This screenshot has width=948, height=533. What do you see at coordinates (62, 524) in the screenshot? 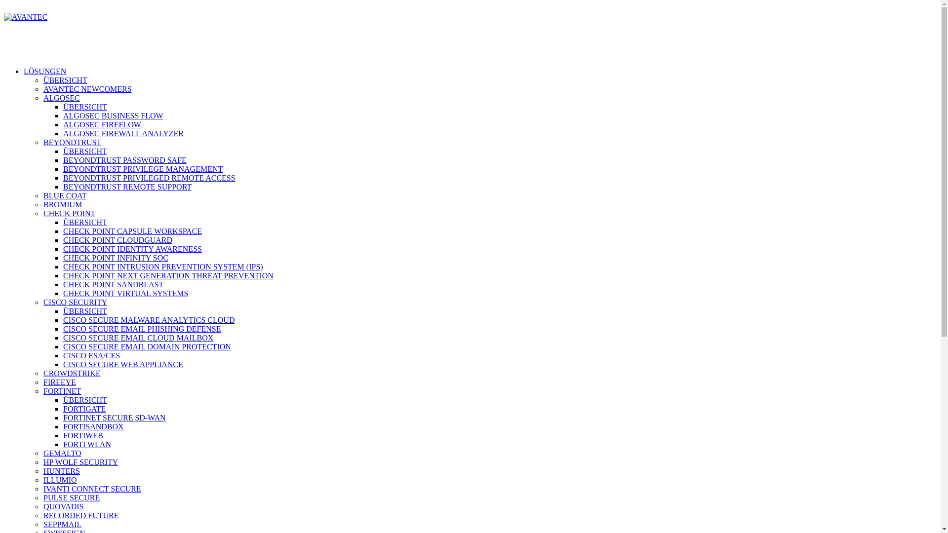
I see `SEPPMAIL` at bounding box center [62, 524].